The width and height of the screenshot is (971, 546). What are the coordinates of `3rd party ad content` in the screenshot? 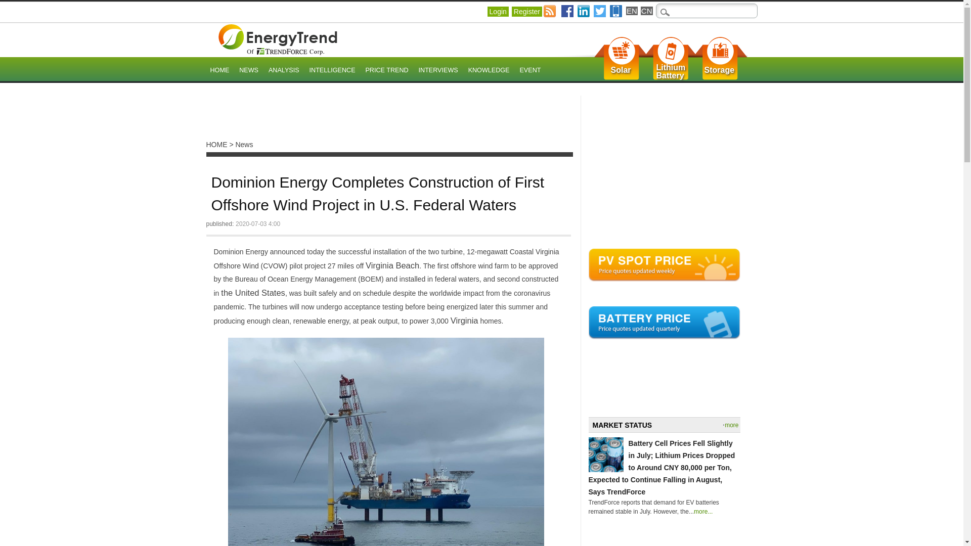 It's located at (390, 118).